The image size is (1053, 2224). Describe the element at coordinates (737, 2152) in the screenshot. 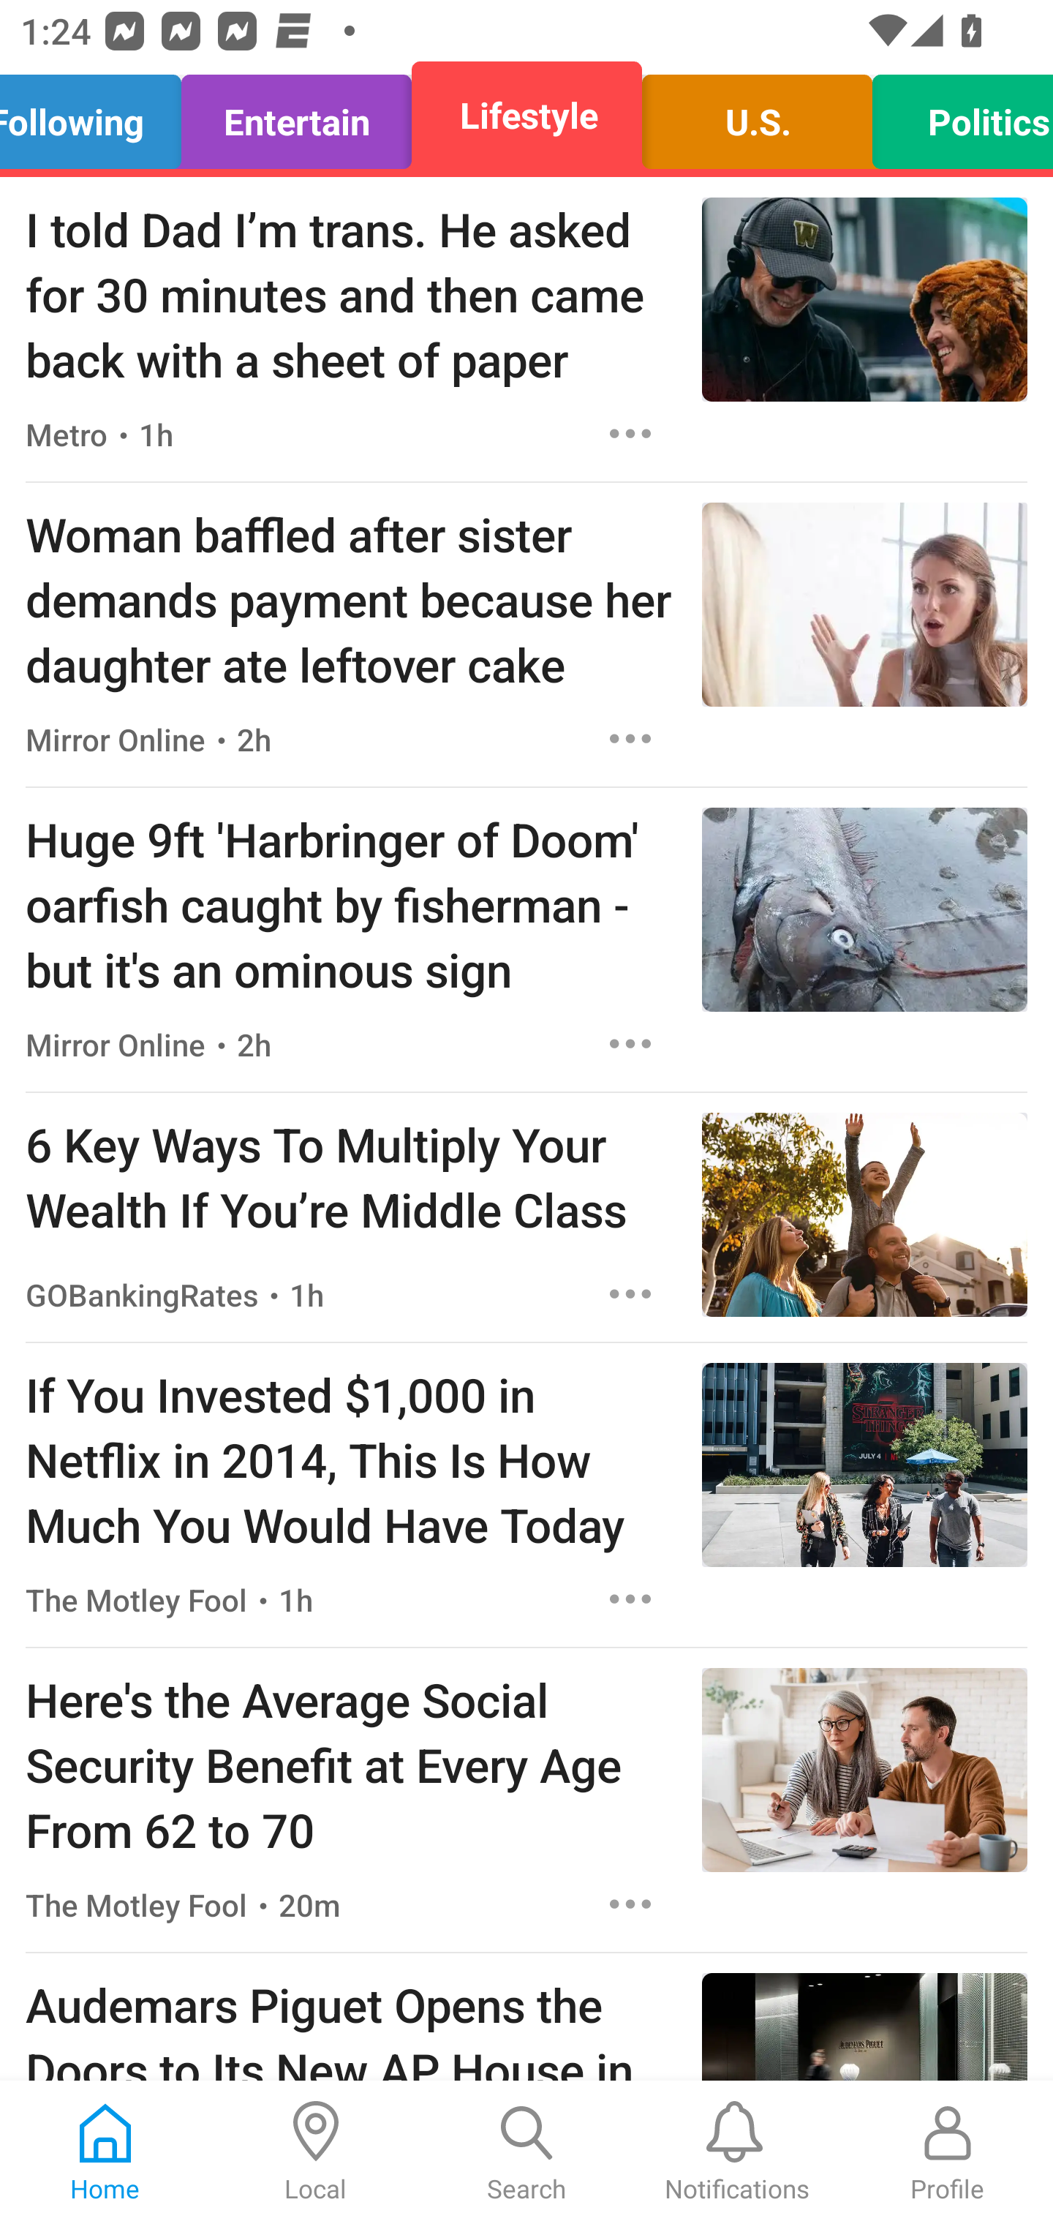

I see `Notifications` at that location.